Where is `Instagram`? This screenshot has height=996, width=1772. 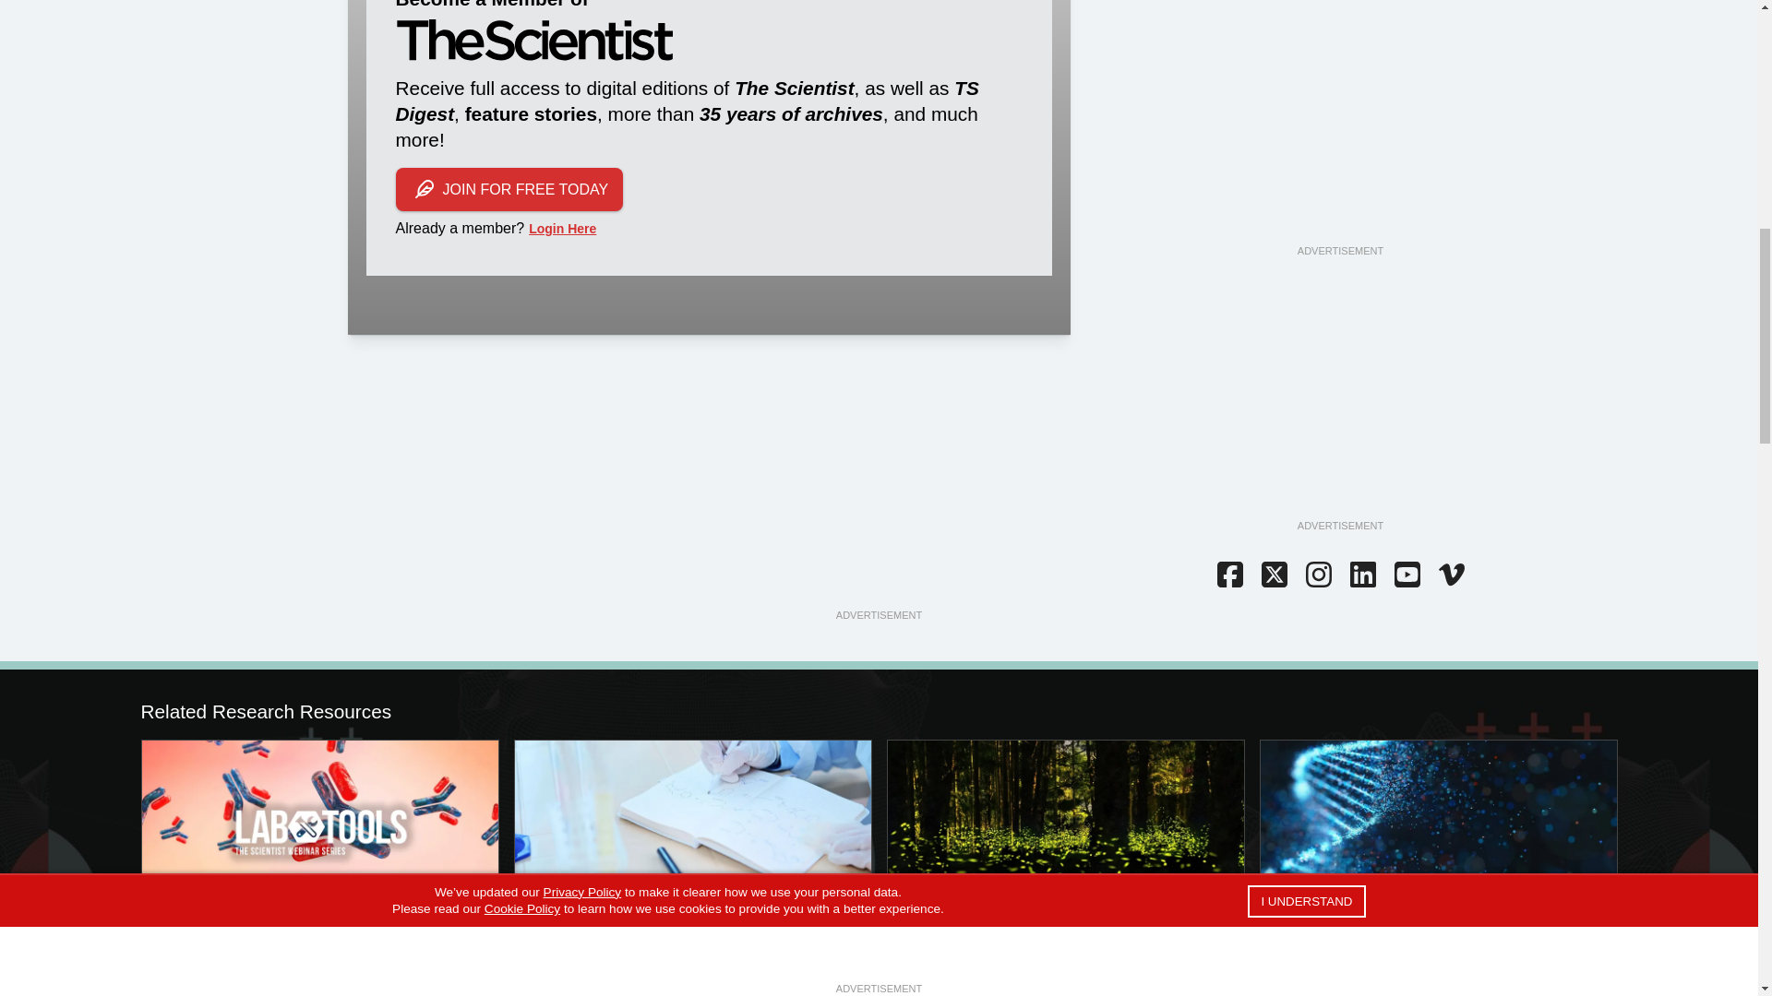 Instagram is located at coordinates (1317, 576).